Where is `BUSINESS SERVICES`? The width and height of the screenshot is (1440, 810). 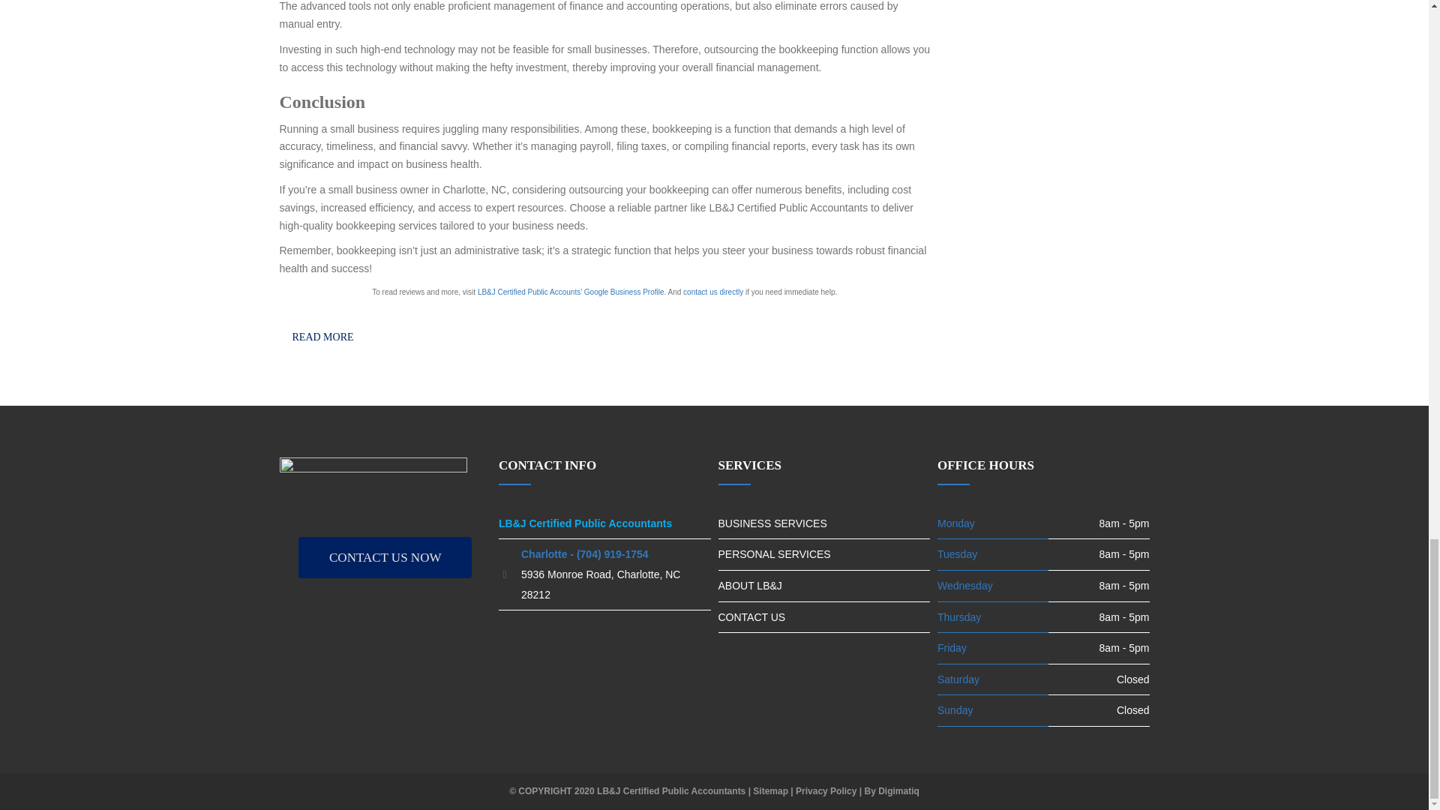 BUSINESS SERVICES is located at coordinates (824, 523).